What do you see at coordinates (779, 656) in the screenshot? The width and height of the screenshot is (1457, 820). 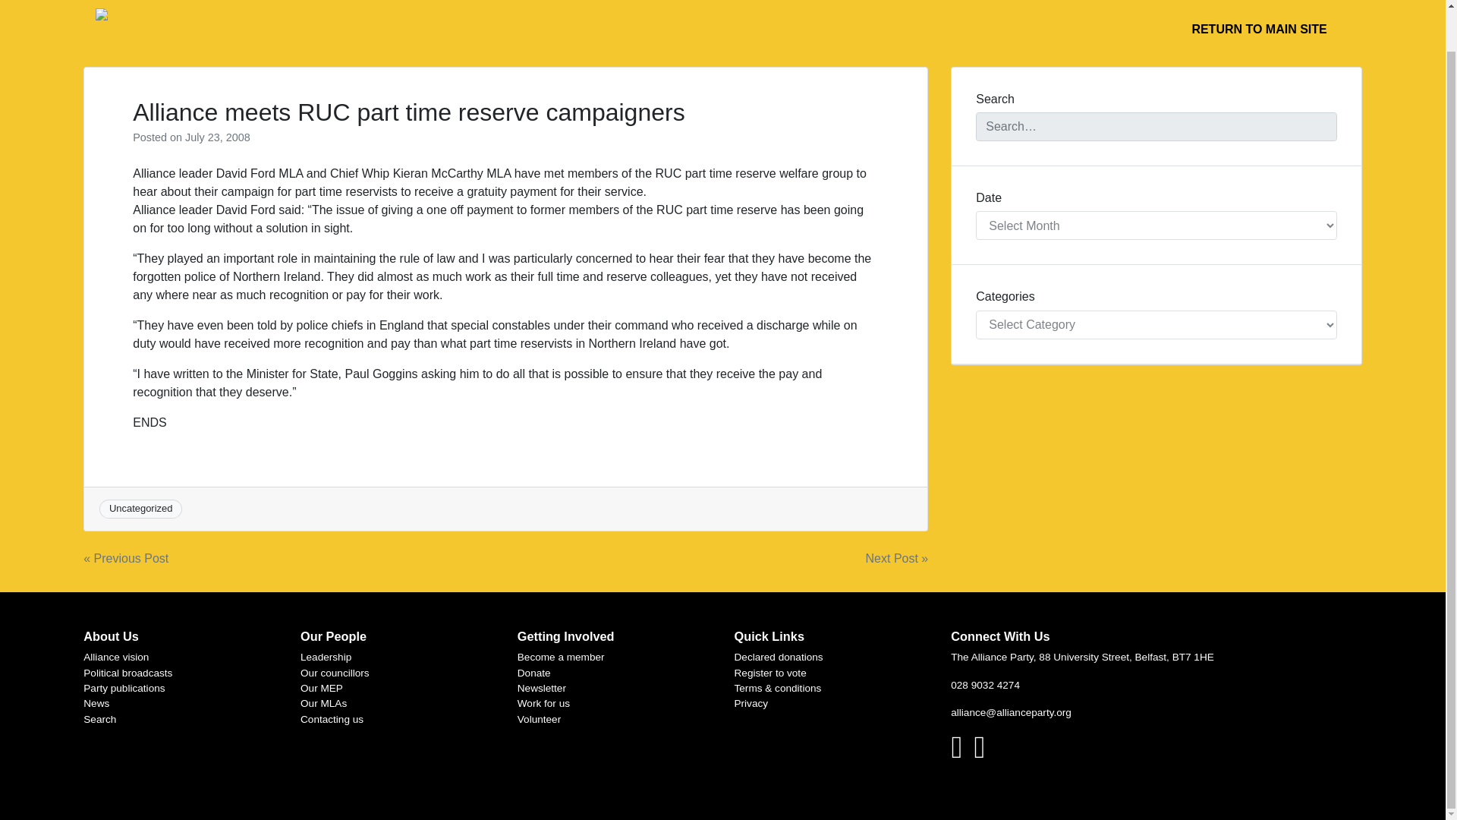 I see `Declared donations` at bounding box center [779, 656].